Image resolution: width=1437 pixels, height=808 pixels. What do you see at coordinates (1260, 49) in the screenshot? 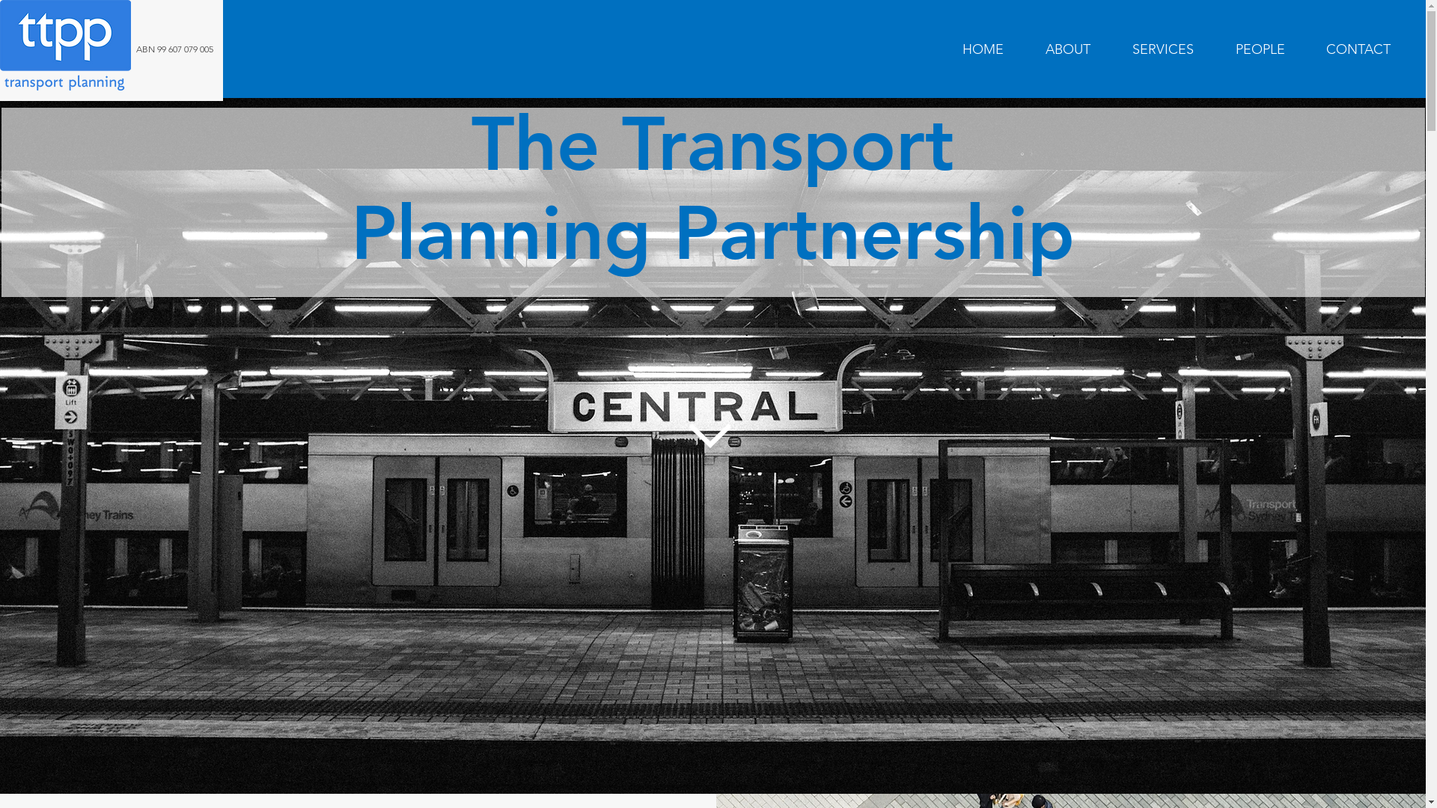
I see `PEOPLE` at bounding box center [1260, 49].